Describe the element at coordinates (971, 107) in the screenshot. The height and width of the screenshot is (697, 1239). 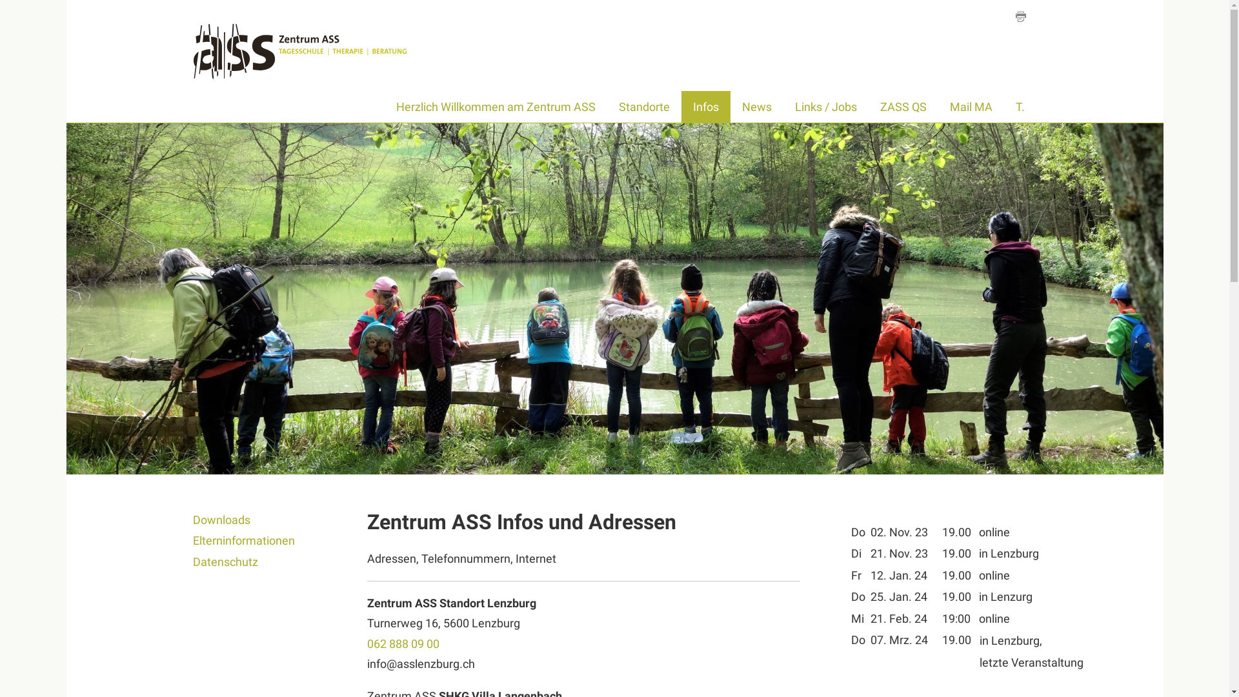
I see `Mail MA` at that location.